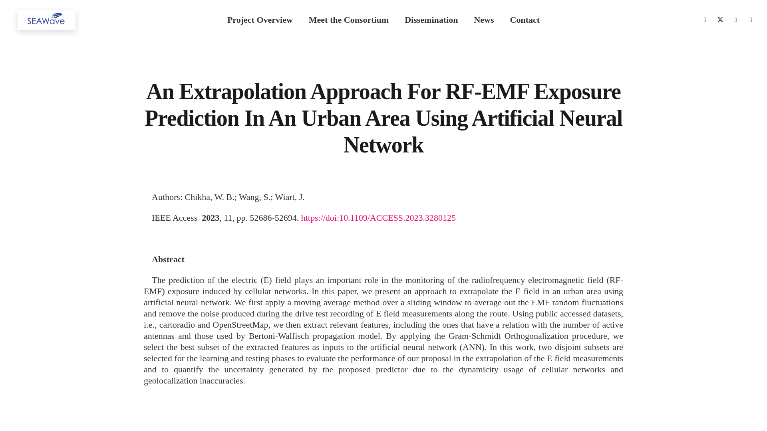 Image resolution: width=767 pixels, height=431 pixels. I want to click on Project Overview, so click(260, 20).